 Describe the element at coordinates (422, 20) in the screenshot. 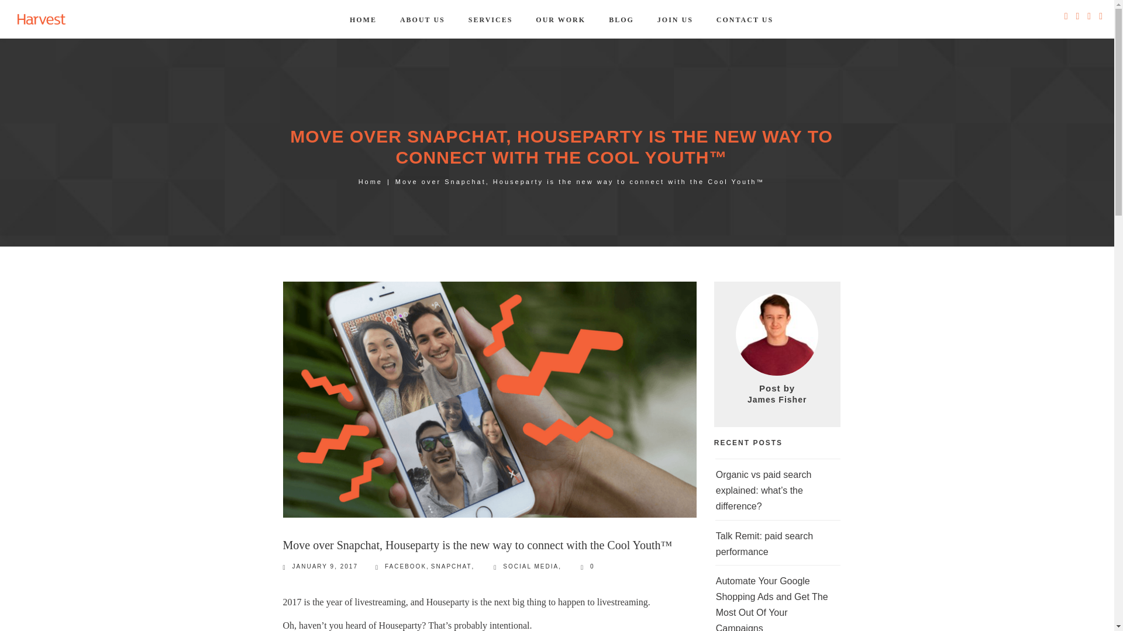

I see `ABOUT US` at that location.